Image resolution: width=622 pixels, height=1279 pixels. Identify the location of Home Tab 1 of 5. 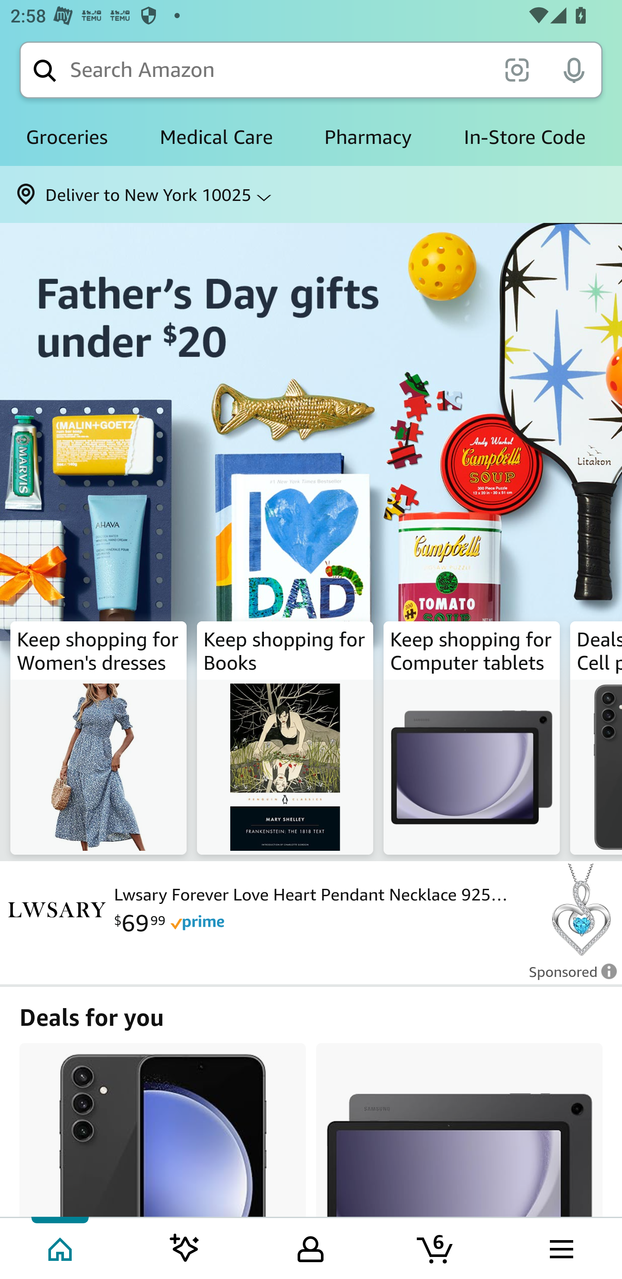
(61, 1247).